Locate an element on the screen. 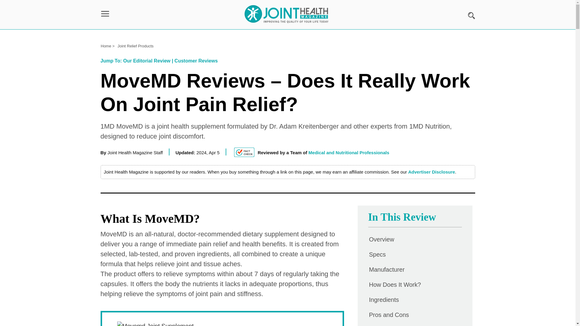 The height and width of the screenshot is (326, 580). Search is located at coordinates (9, 11).